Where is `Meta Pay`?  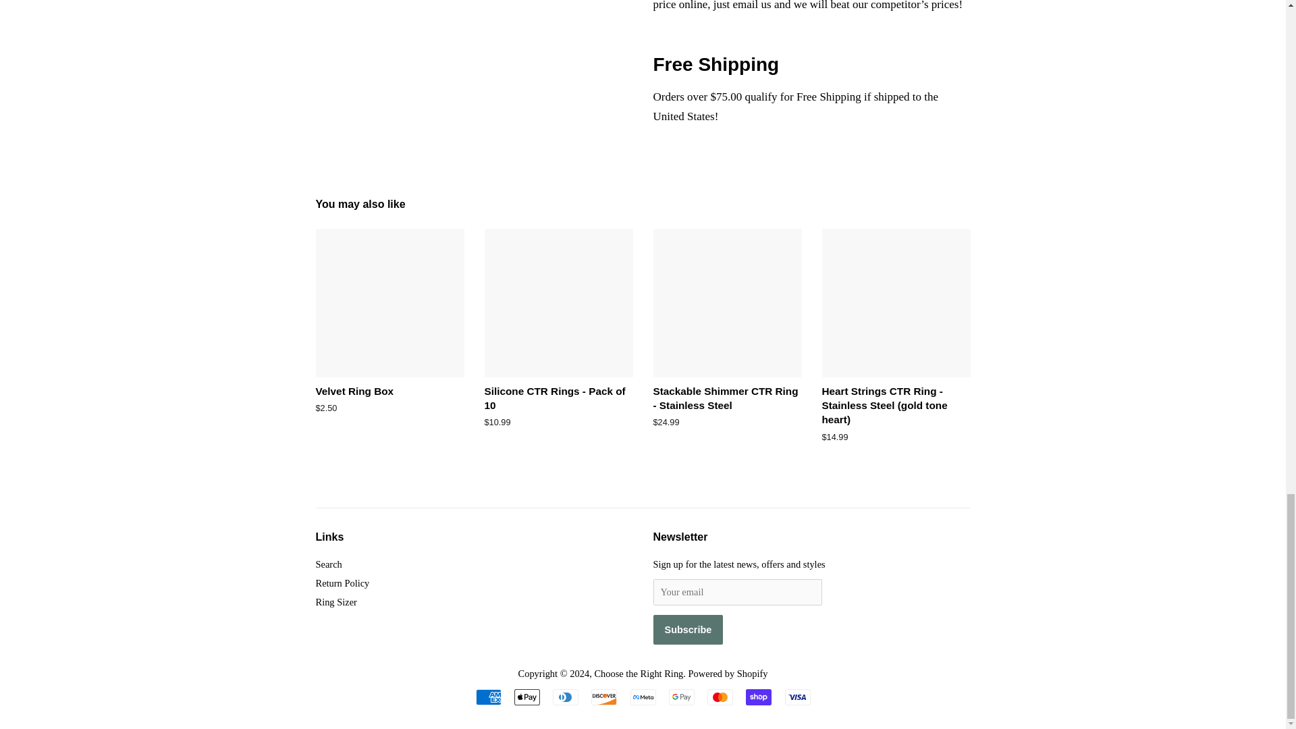 Meta Pay is located at coordinates (643, 697).